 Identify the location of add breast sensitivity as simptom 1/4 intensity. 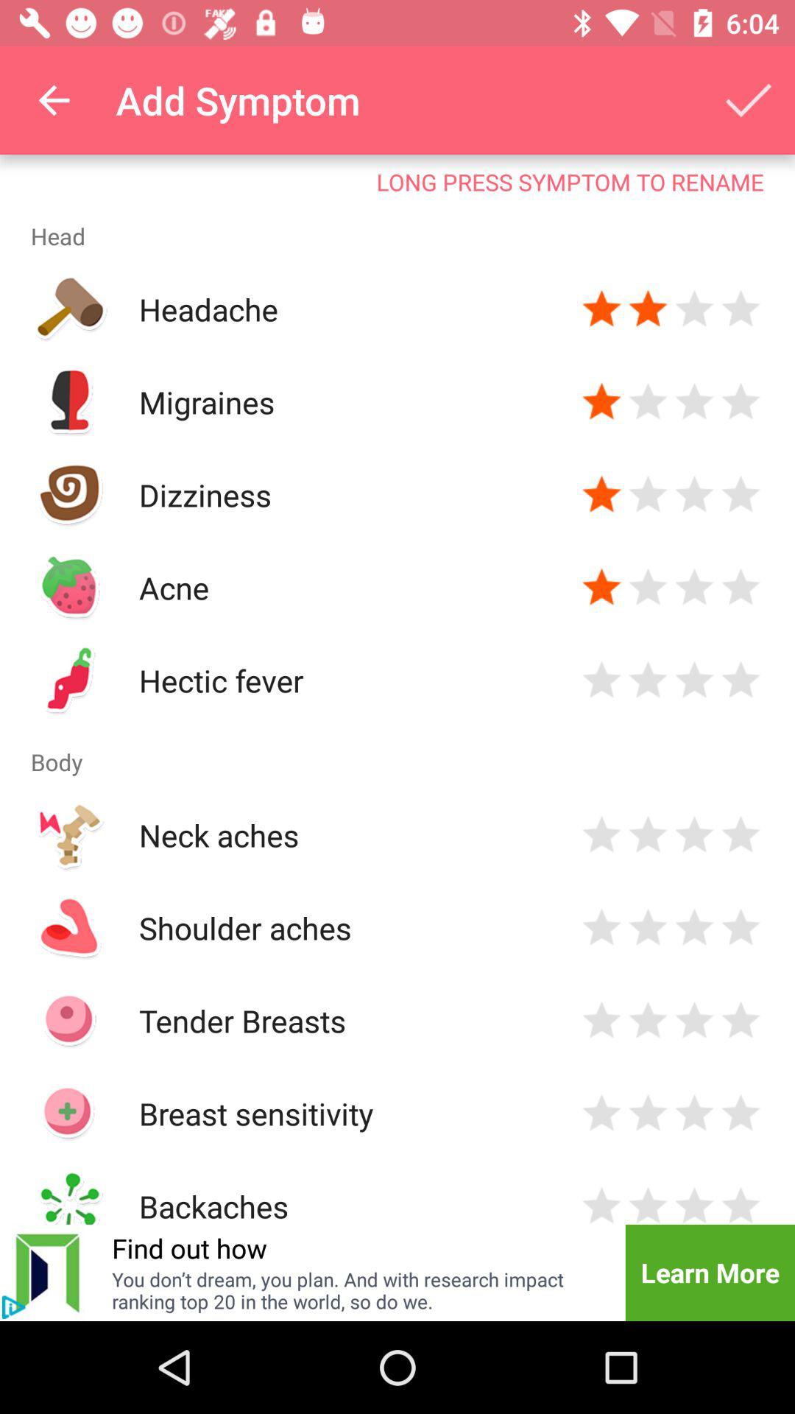
(602, 1114).